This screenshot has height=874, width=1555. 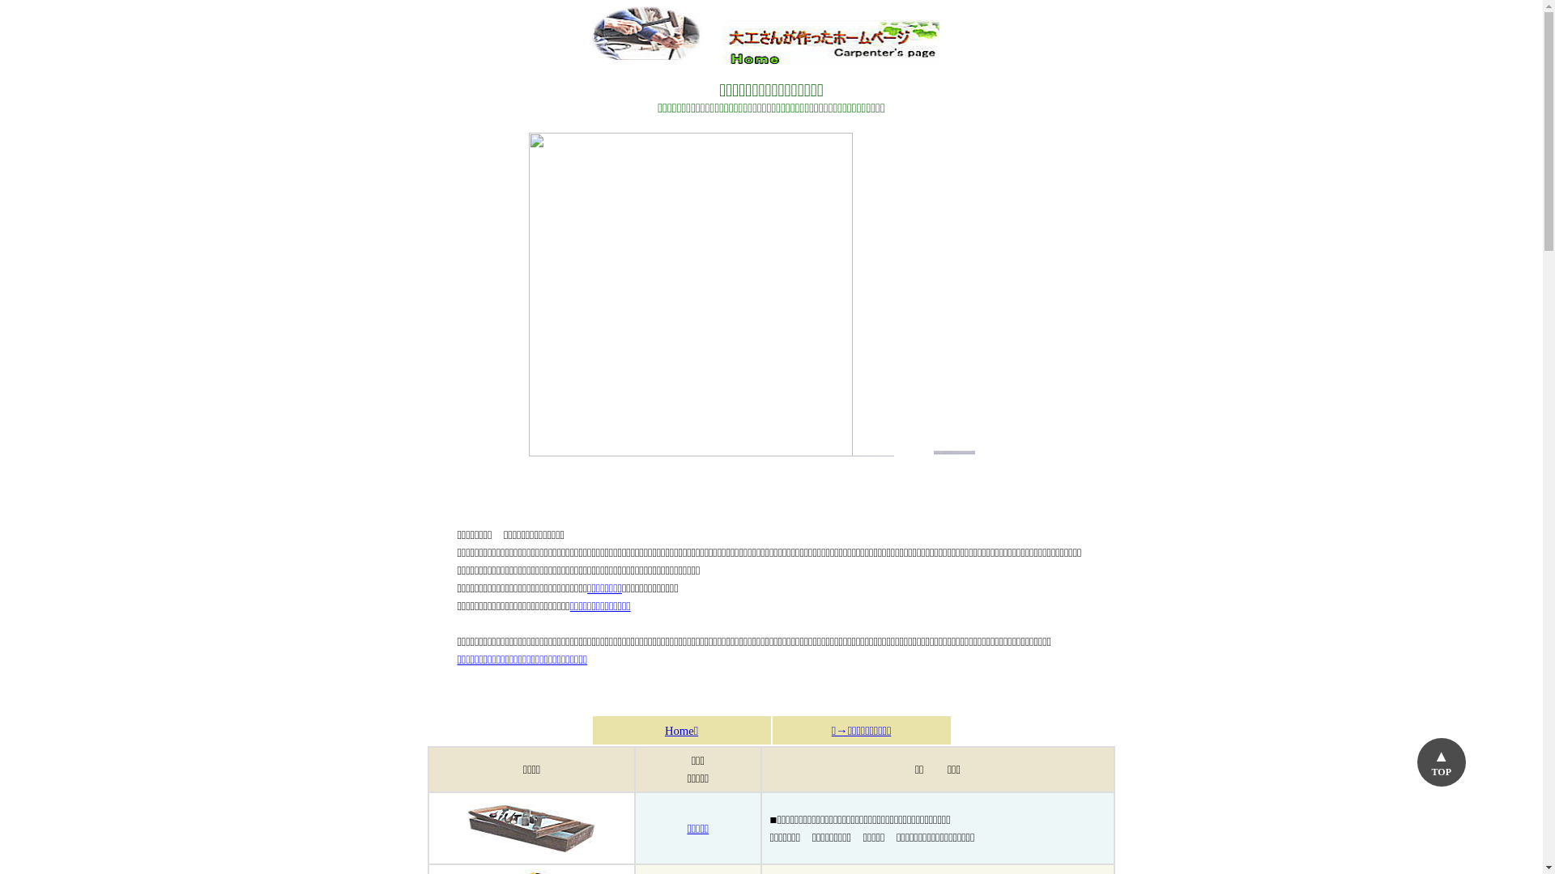 What do you see at coordinates (1442, 762) in the screenshot?
I see `TOP` at bounding box center [1442, 762].